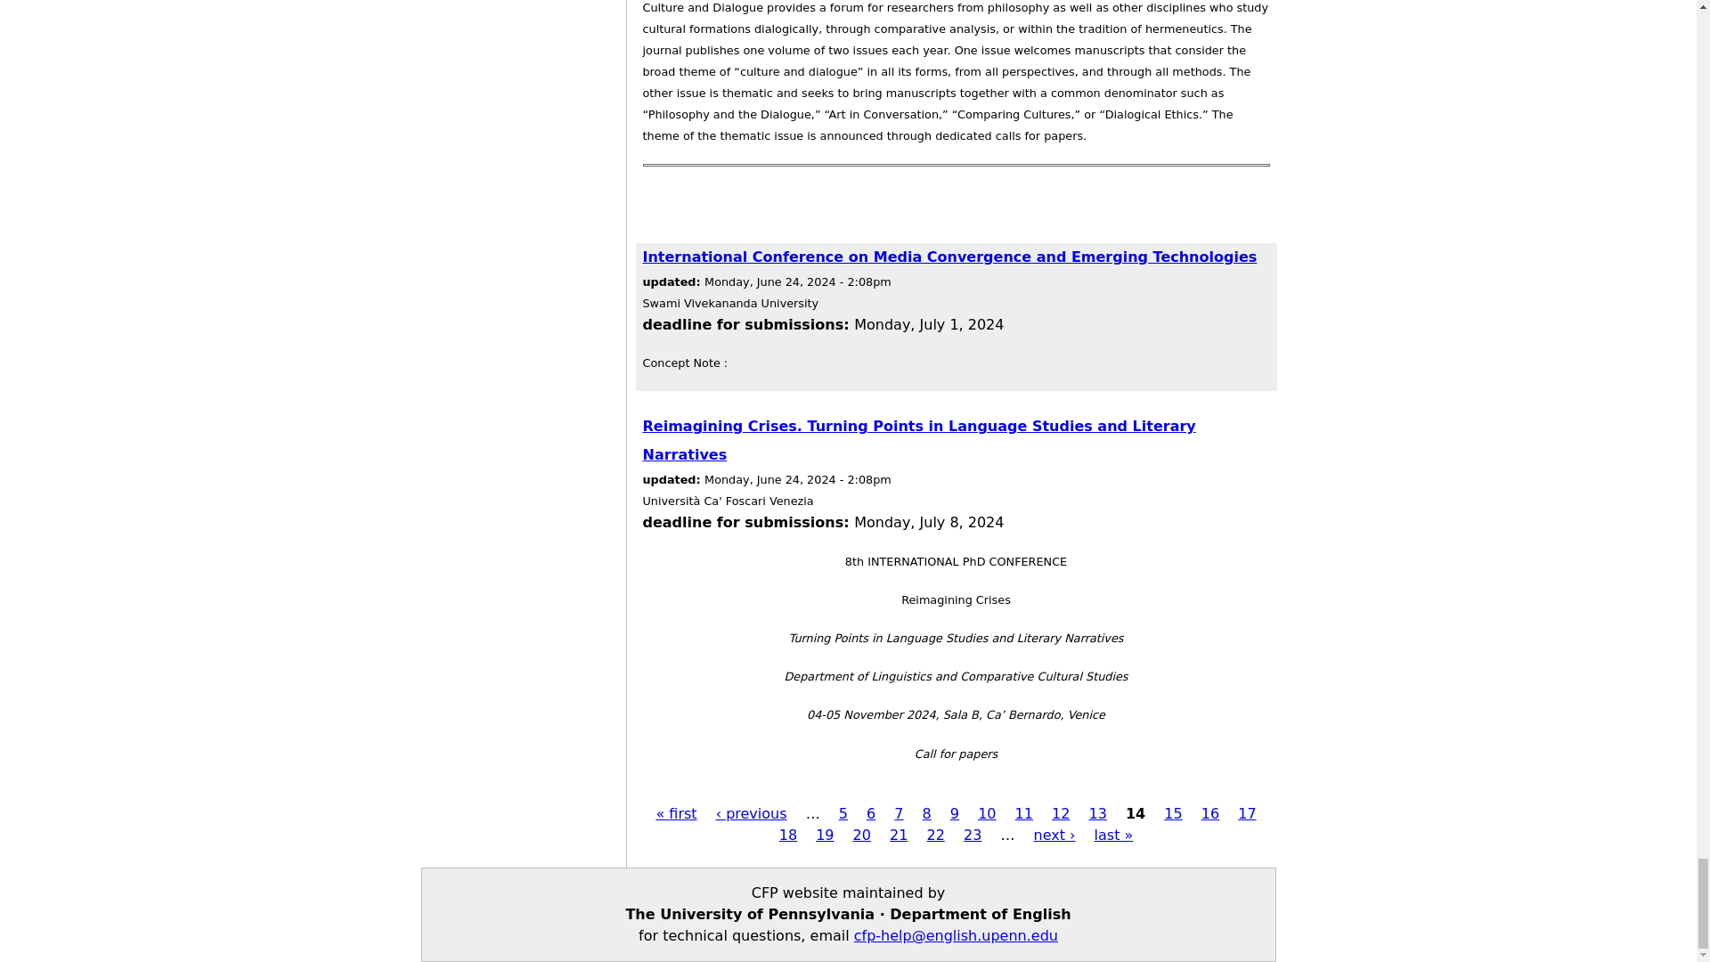  Describe the element at coordinates (862, 835) in the screenshot. I see `Go to page 20` at that location.